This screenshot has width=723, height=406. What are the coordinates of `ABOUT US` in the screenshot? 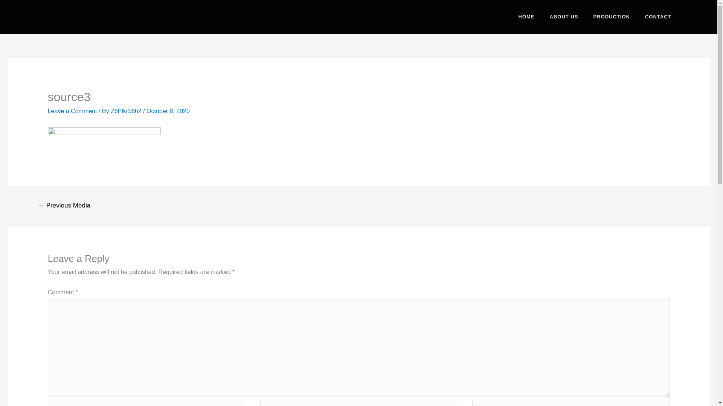 It's located at (564, 17).